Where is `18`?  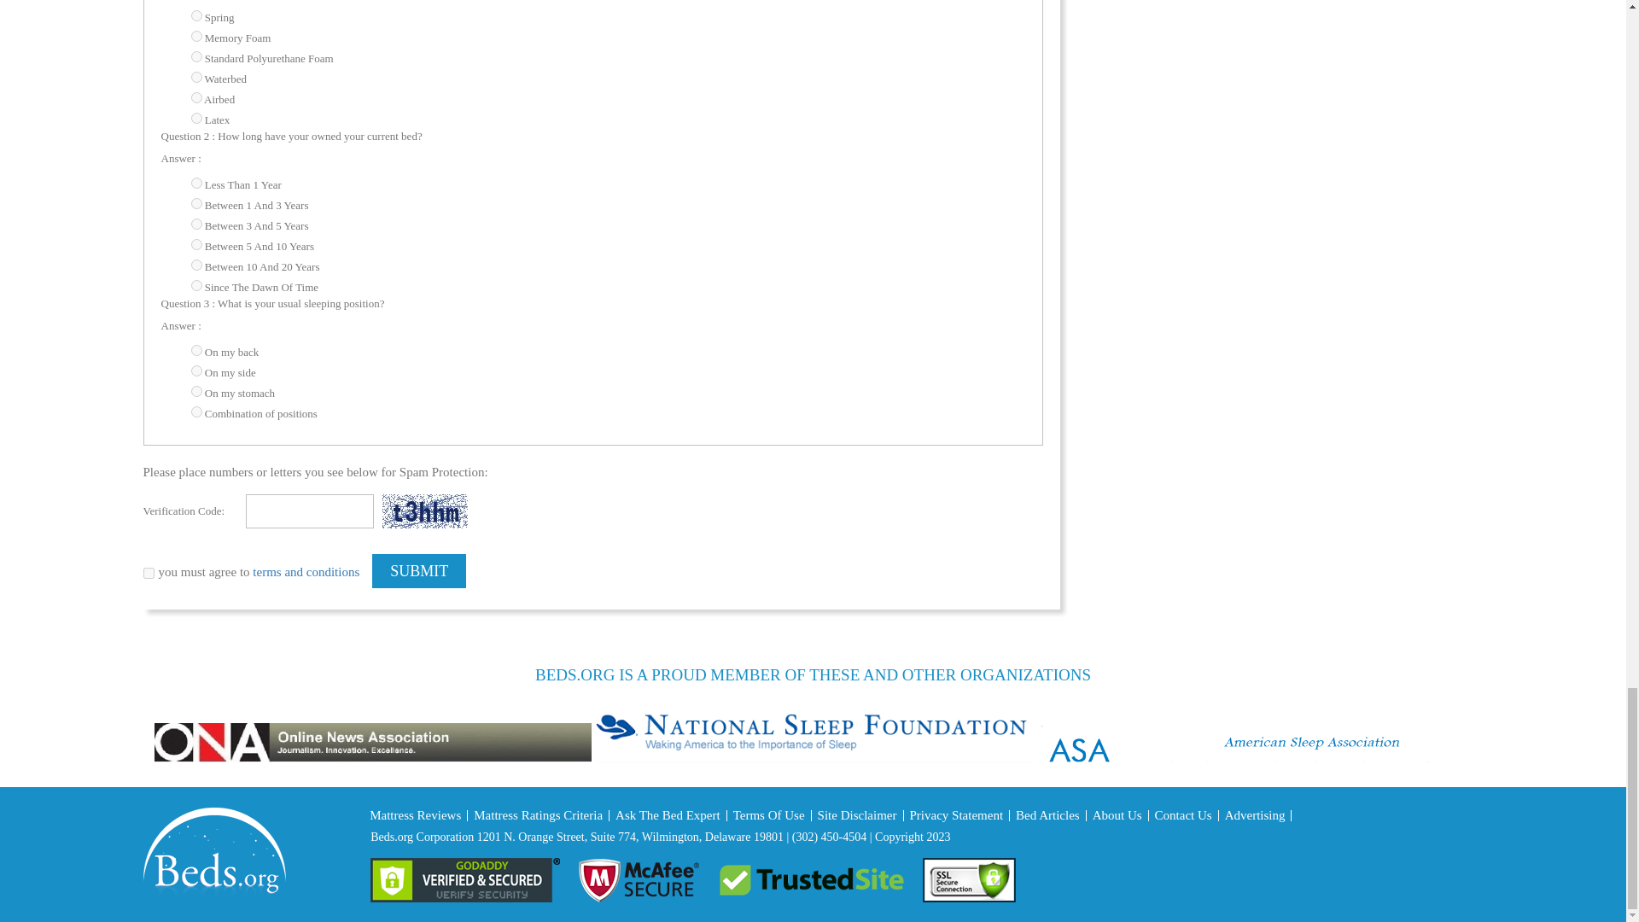
18 is located at coordinates (196, 183).